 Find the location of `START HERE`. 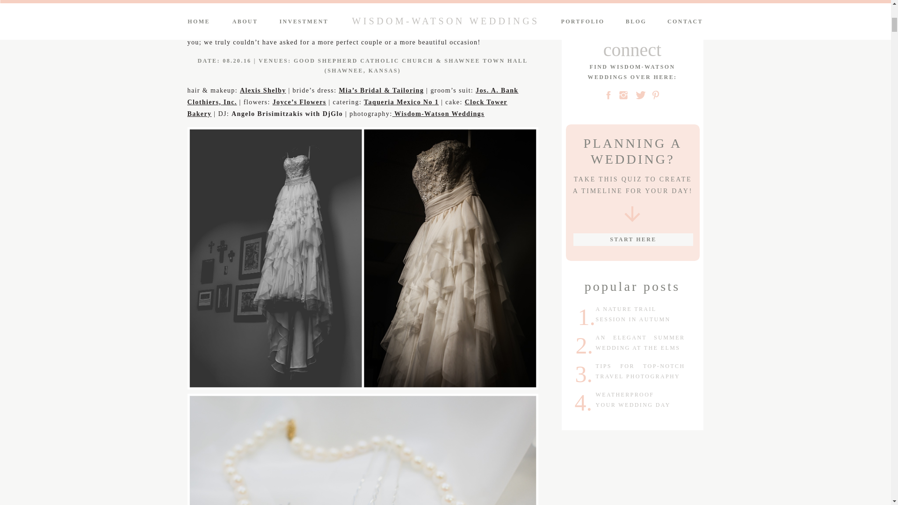

START HERE is located at coordinates (633, 239).